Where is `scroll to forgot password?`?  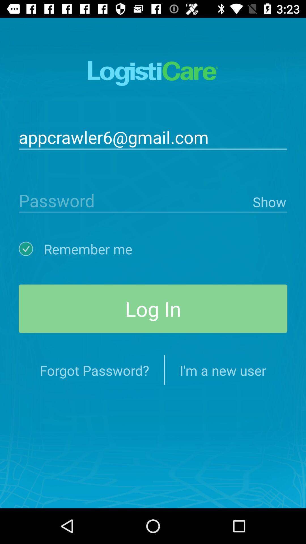 scroll to forgot password? is located at coordinates (94, 370).